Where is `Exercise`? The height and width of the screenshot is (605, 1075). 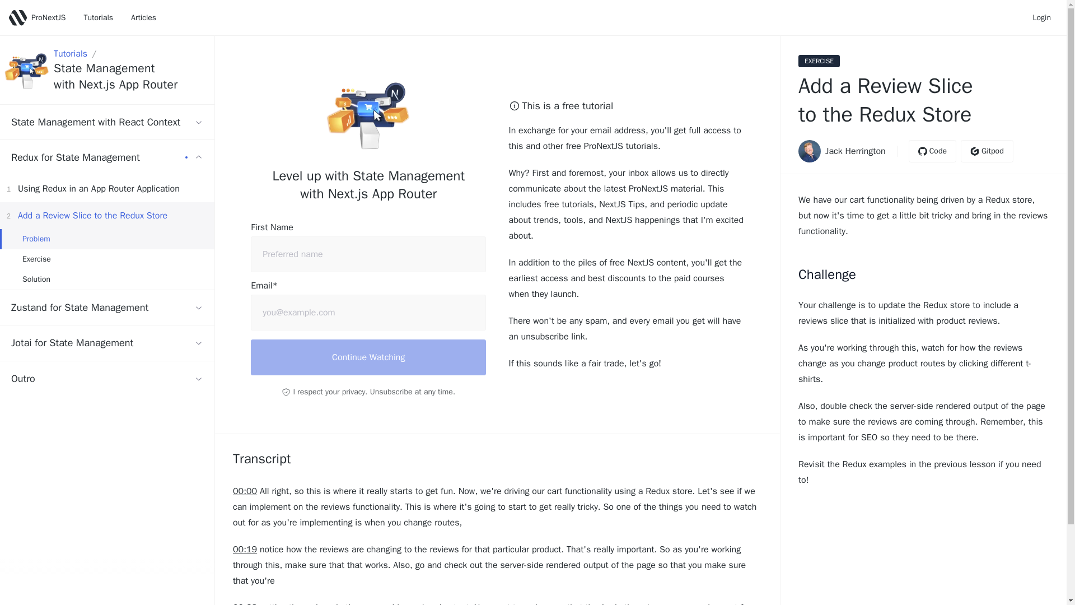 Exercise is located at coordinates (107, 259).